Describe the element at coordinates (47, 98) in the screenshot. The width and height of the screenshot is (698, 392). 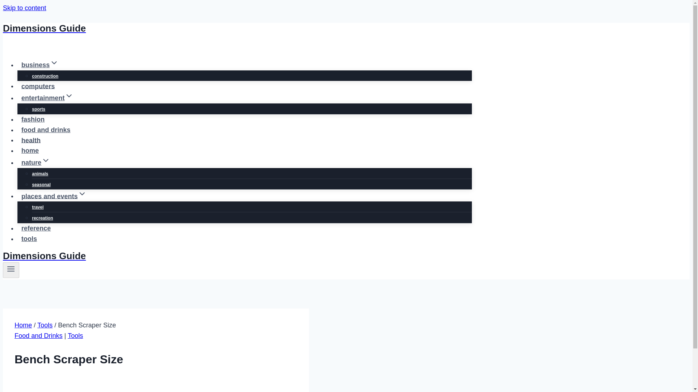
I see `entertainmentexpand` at that location.